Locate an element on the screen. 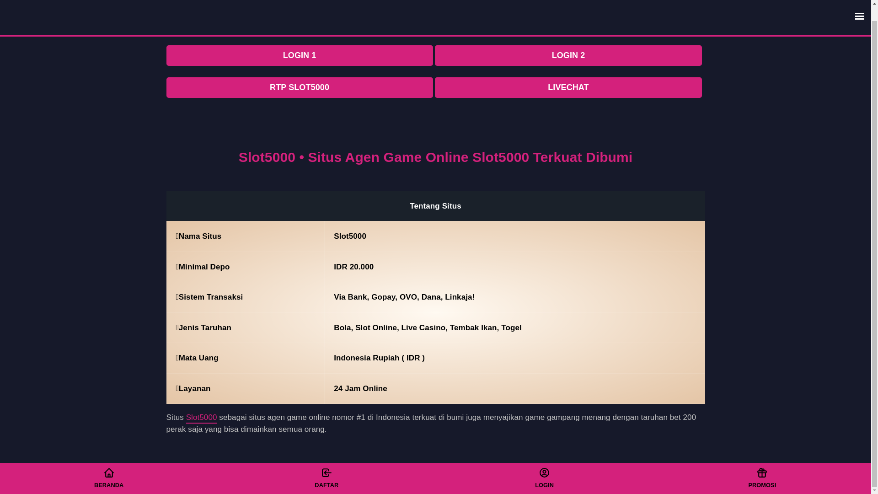  LOGIN 1 is located at coordinates (300, 55).